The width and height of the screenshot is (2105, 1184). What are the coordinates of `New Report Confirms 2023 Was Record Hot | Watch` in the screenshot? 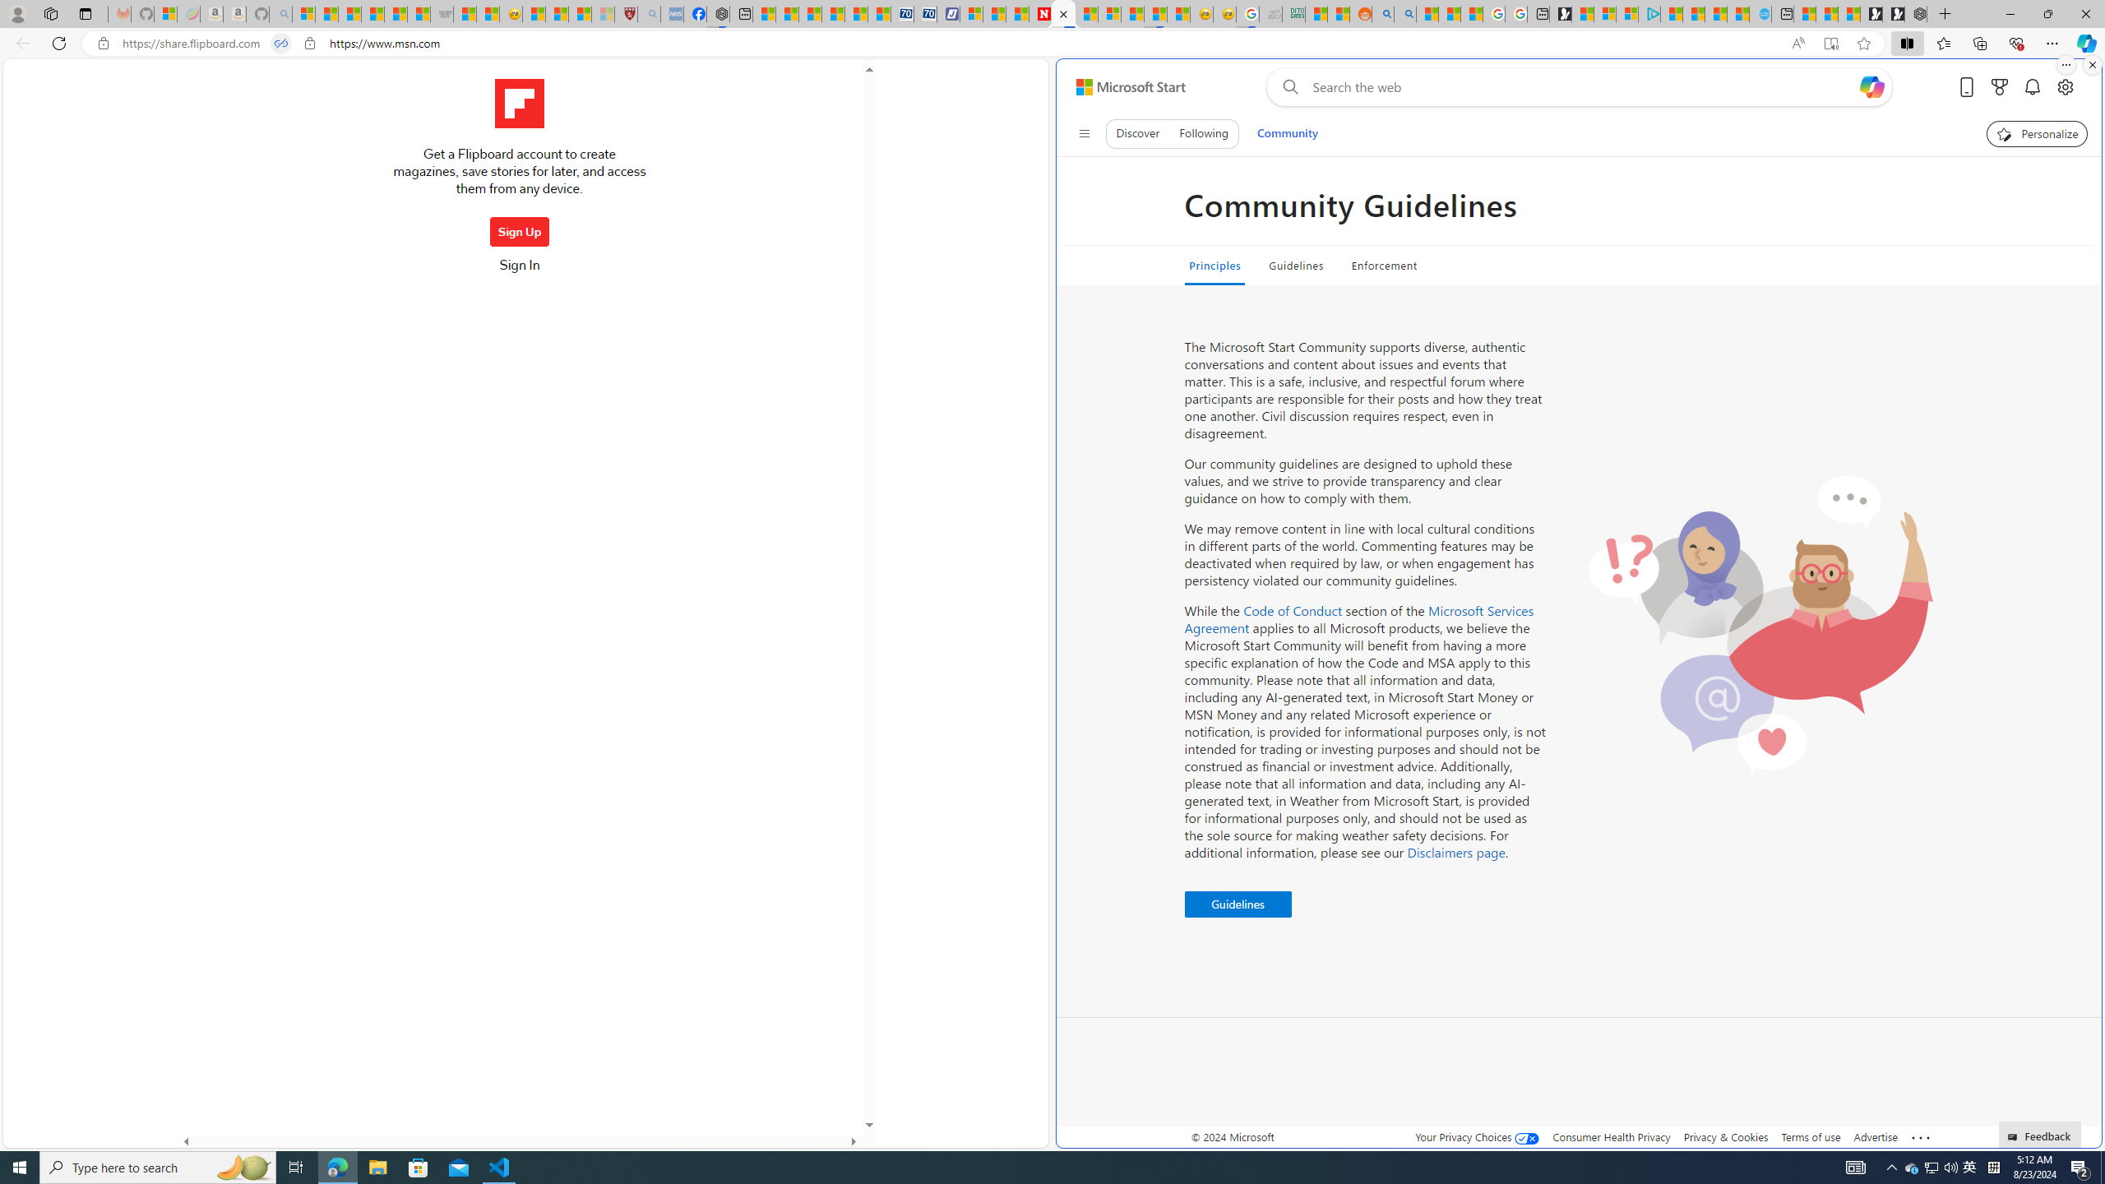 It's located at (396, 14).